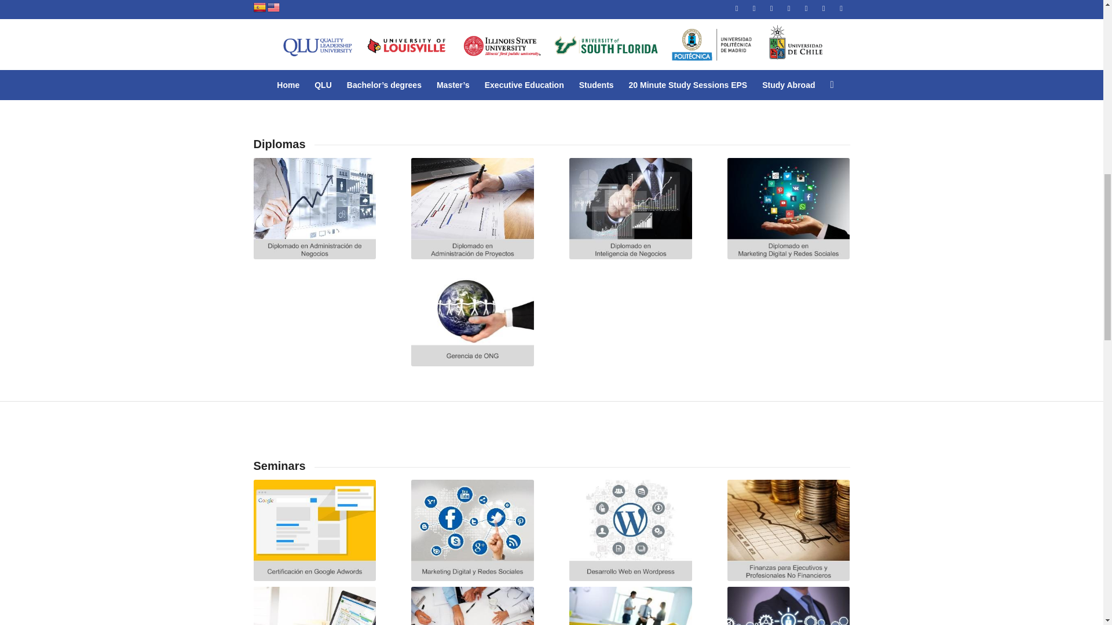 The height and width of the screenshot is (625, 1112). What do you see at coordinates (314, 530) in the screenshot?
I see `certificacion en google adwords` at bounding box center [314, 530].